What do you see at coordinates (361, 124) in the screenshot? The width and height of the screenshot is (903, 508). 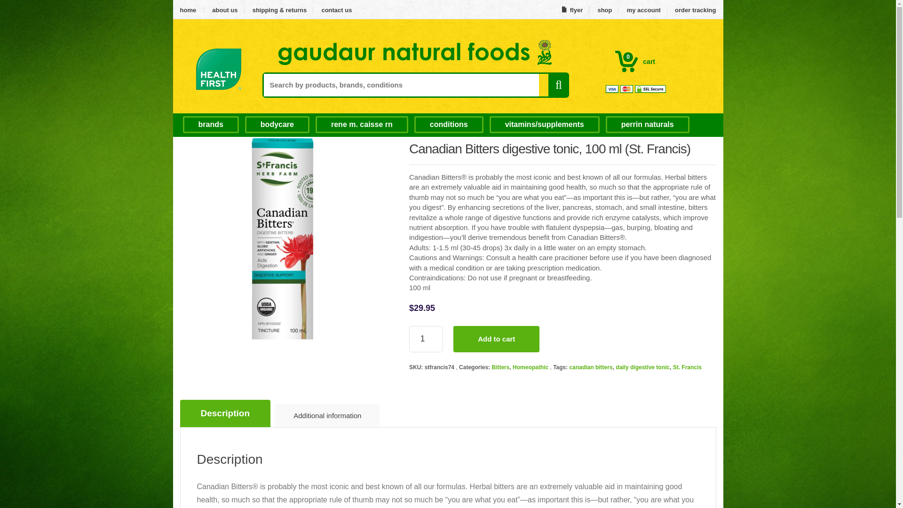 I see `flyer` at bounding box center [361, 124].